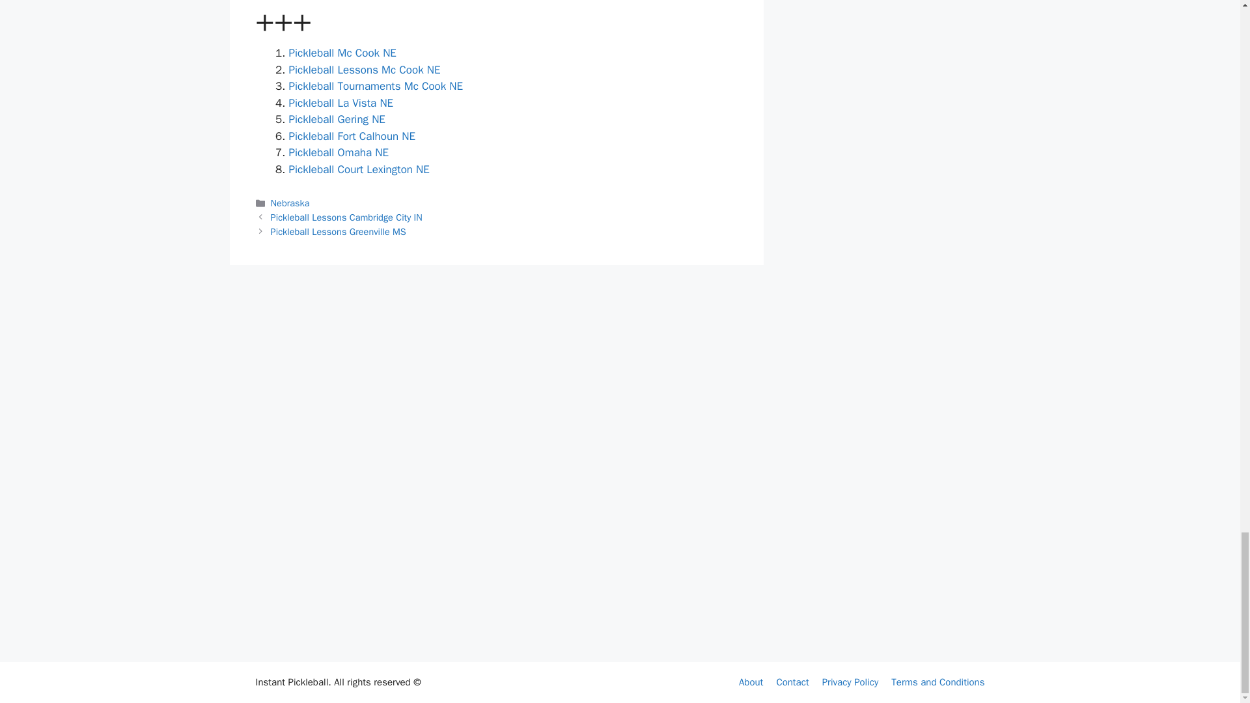 This screenshot has width=1250, height=703. Describe the element at coordinates (339, 152) in the screenshot. I see `Pickleball Omaha NE` at that location.